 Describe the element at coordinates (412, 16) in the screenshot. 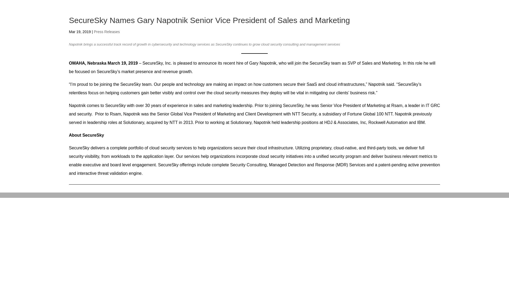

I see `Contact Us` at that location.